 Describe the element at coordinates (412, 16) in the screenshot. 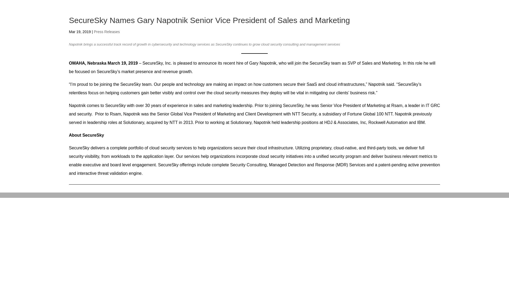

I see `Contact Us` at that location.